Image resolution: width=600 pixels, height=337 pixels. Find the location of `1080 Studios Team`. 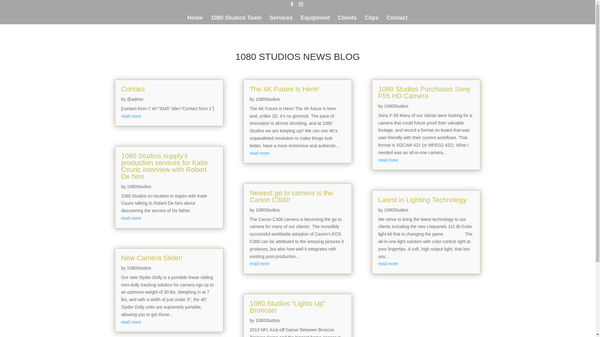

1080 Studios Team is located at coordinates (236, 20).